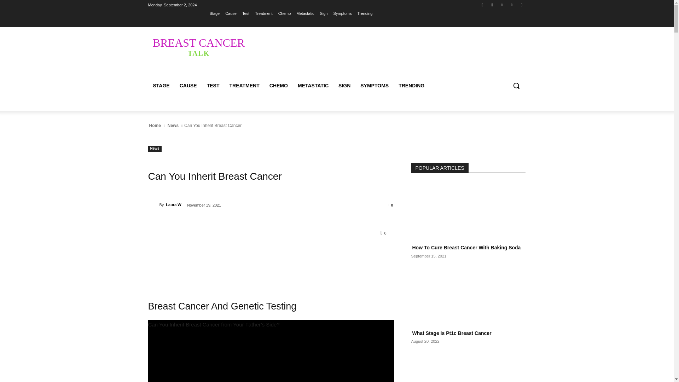 The height and width of the screenshot is (382, 679). Describe the element at coordinates (512, 5) in the screenshot. I see `Vimeo` at that location.